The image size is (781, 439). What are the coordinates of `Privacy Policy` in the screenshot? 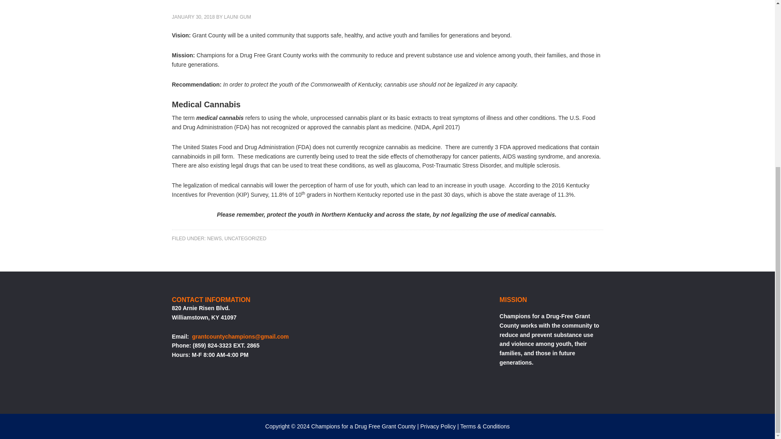 It's located at (438, 426).